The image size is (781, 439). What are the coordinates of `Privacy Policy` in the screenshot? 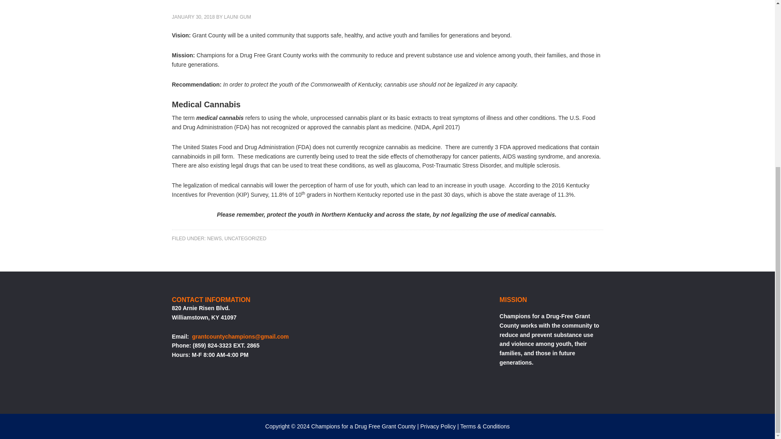 It's located at (438, 426).